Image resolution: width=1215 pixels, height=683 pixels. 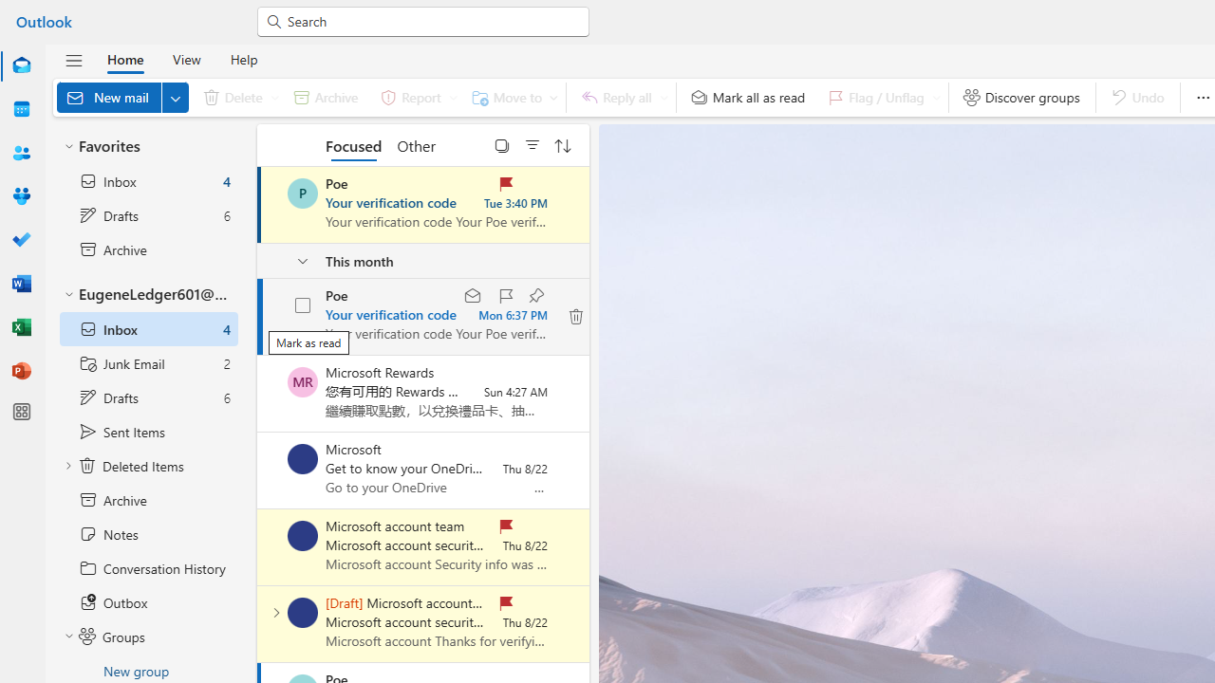 What do you see at coordinates (748, 97) in the screenshot?
I see `Mark all as read` at bounding box center [748, 97].